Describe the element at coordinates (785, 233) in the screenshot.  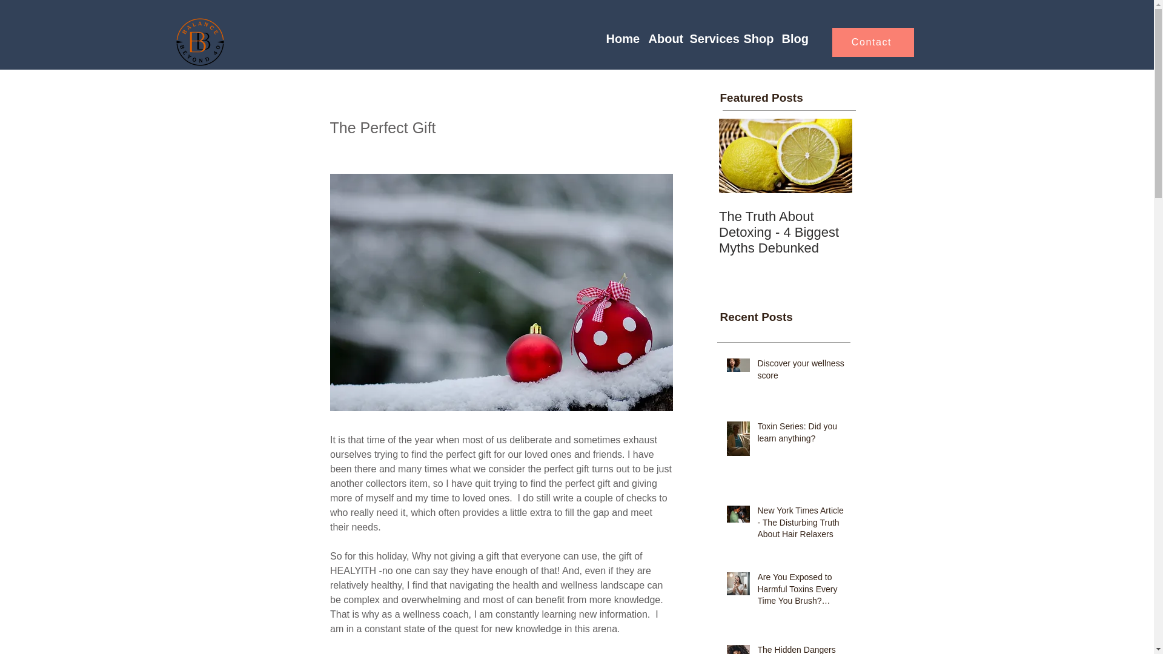
I see `The Truth About Detoxing - 4 Biggest Myths Debunked` at that location.